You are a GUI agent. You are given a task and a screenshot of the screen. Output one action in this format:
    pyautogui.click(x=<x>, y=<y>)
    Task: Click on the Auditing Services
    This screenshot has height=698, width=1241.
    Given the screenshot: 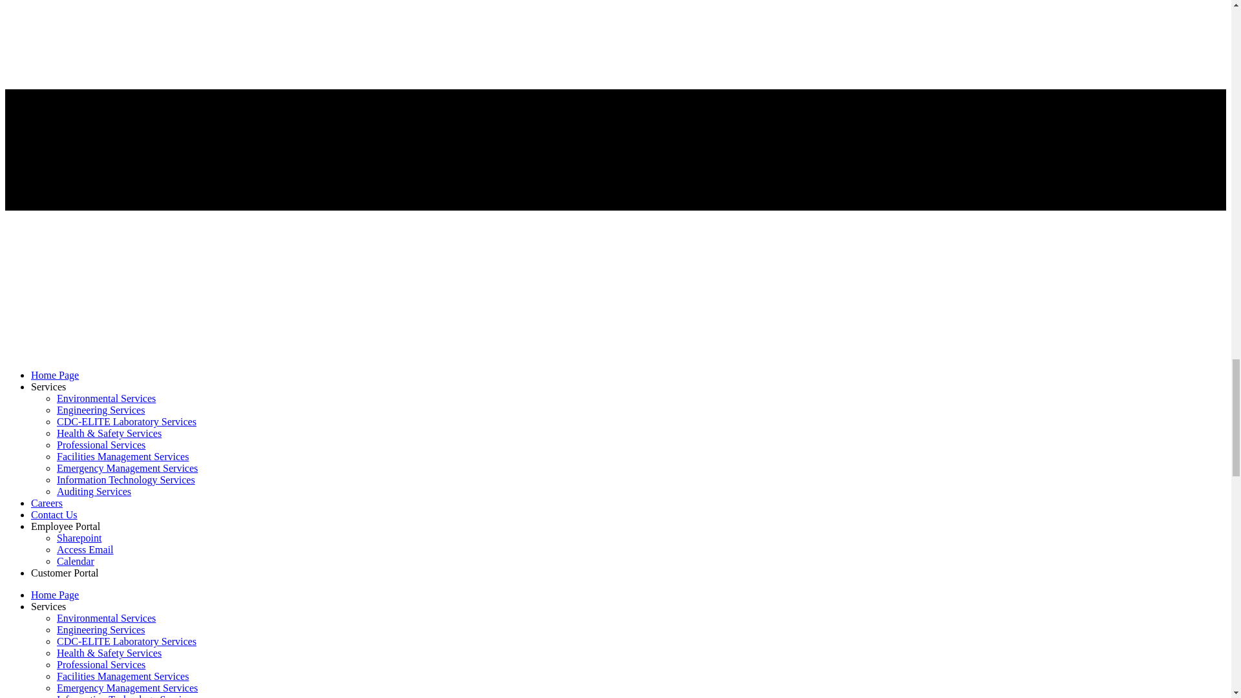 What is the action you would take?
    pyautogui.click(x=94, y=491)
    